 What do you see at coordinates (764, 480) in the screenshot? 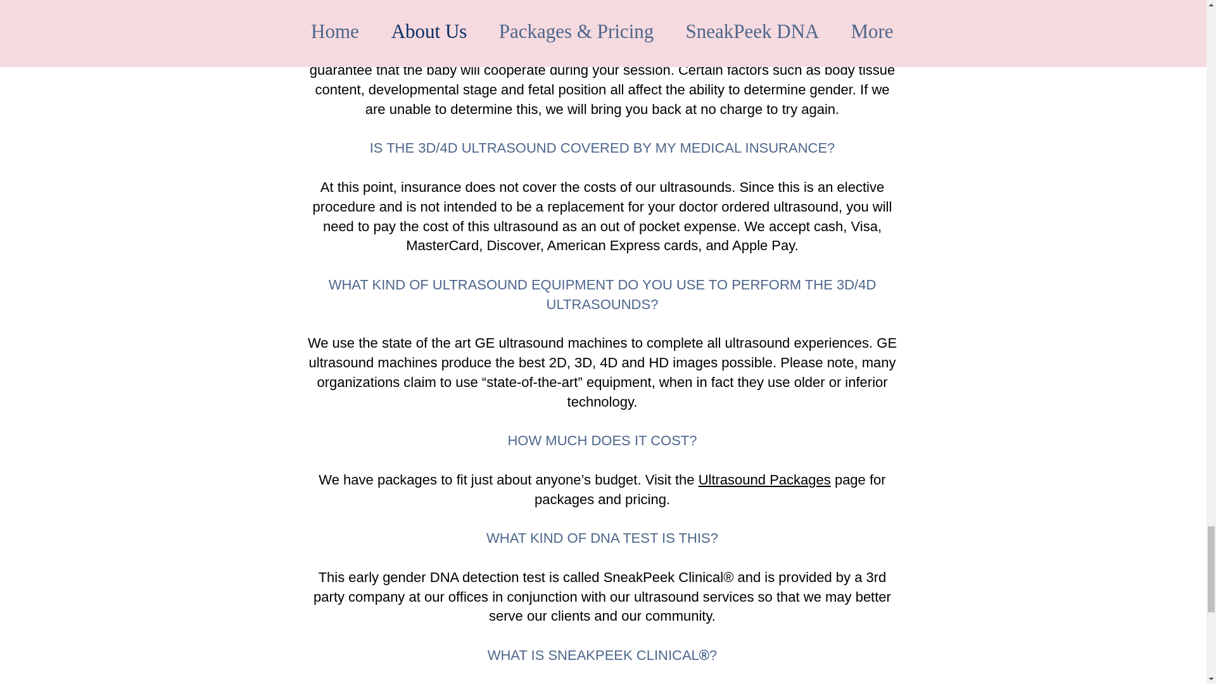
I see `Ultrasound Packages` at bounding box center [764, 480].